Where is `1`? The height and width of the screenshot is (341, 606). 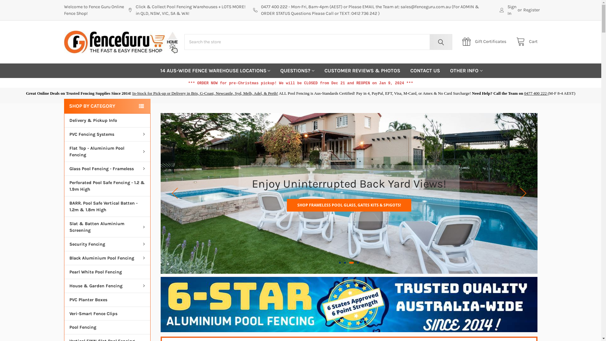
1 is located at coordinates (340, 263).